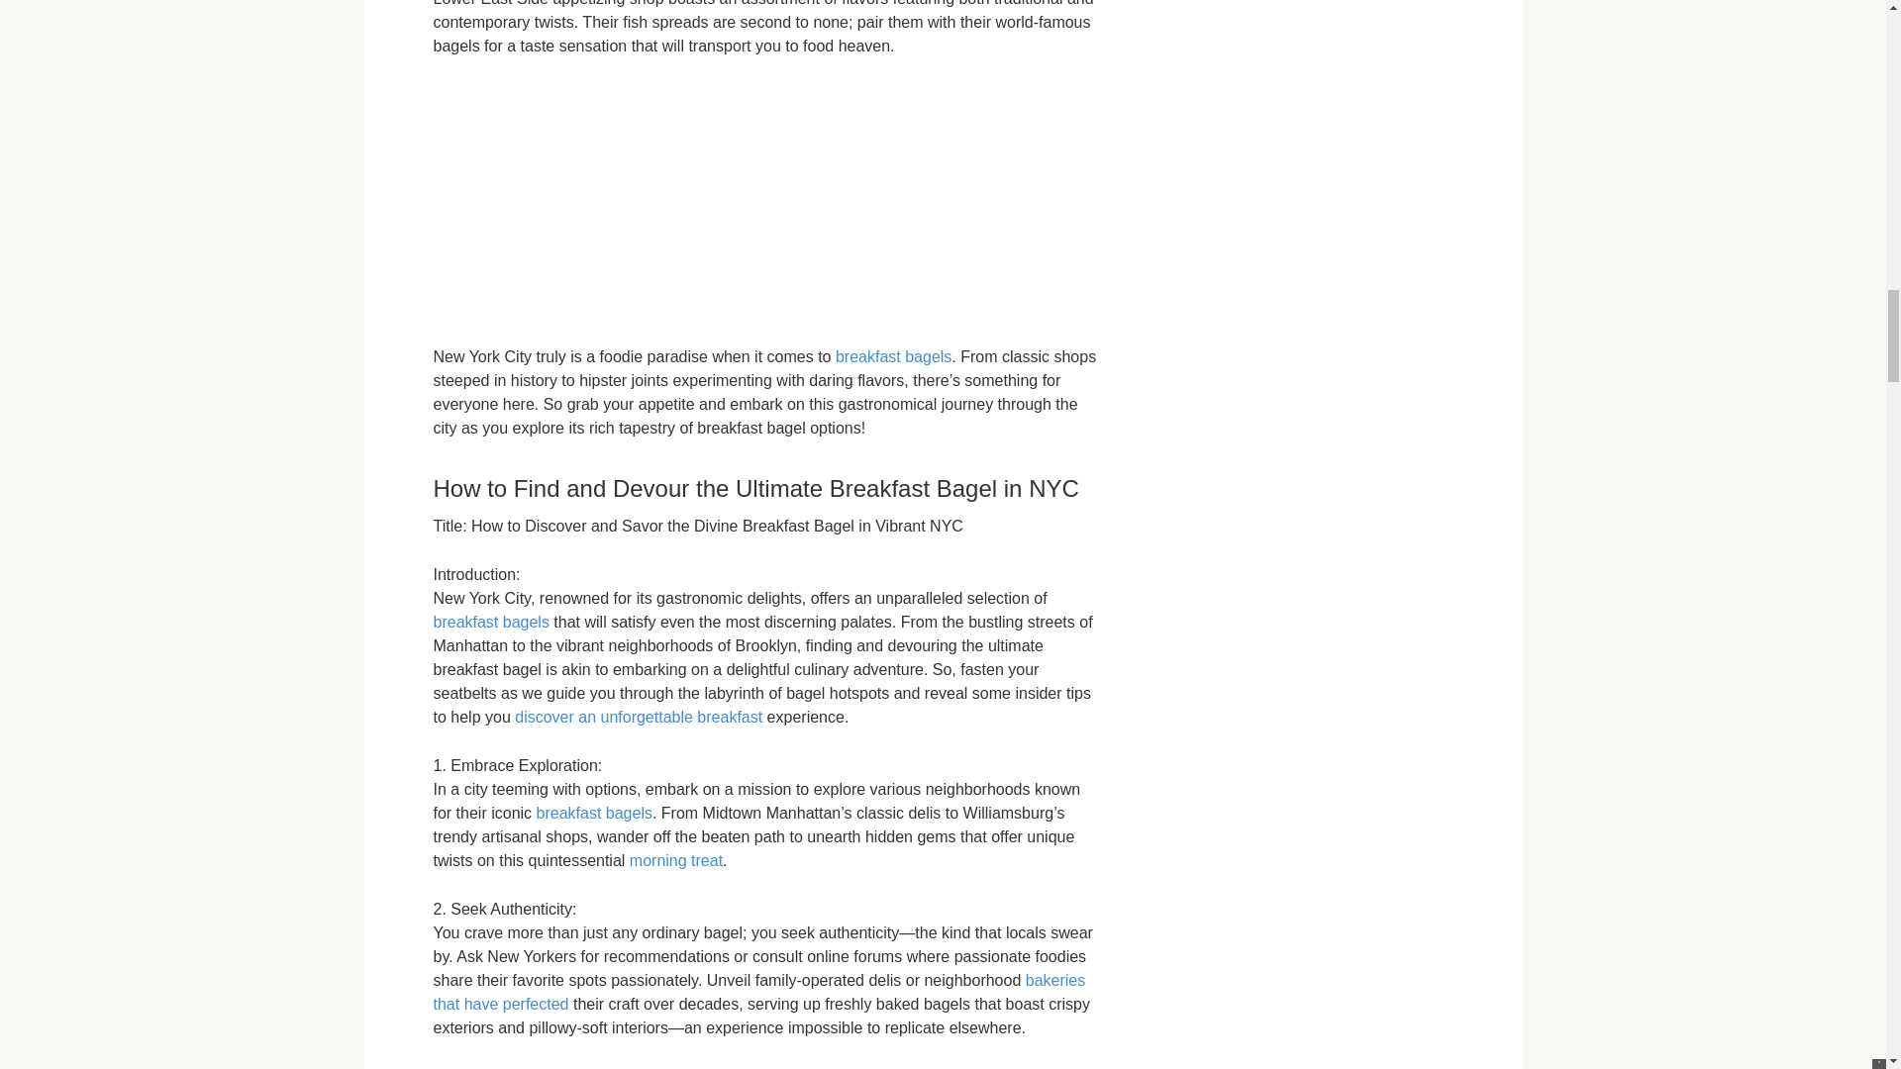 This screenshot has width=1901, height=1069. I want to click on breakfast bagels, so click(491, 622).